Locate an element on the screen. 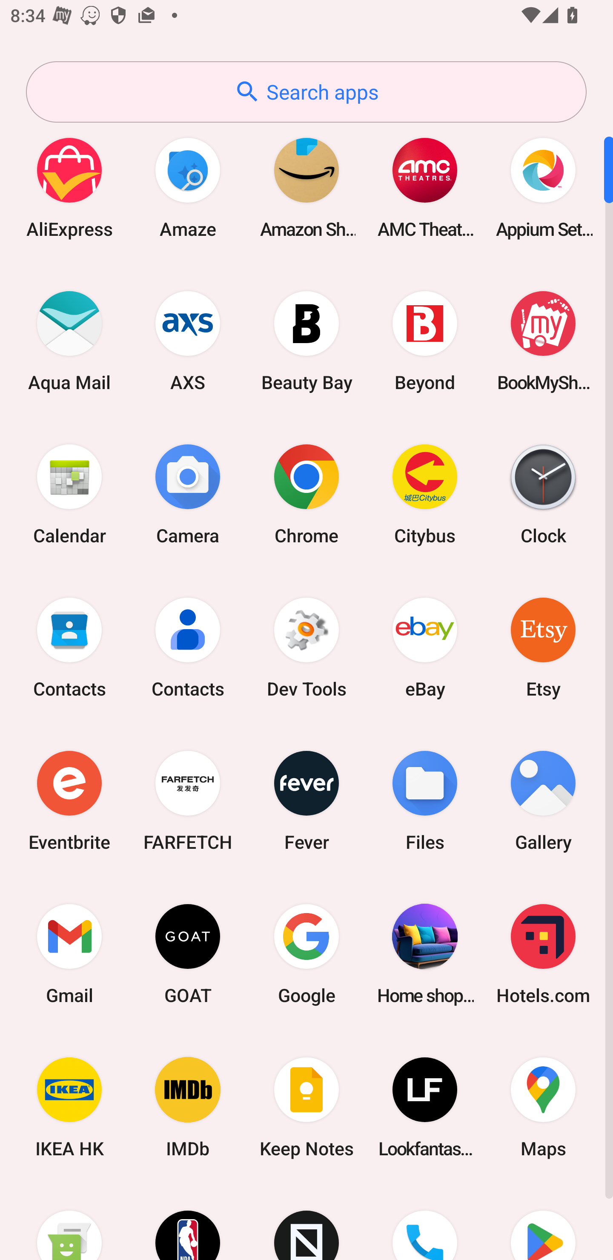  Dev Tools is located at coordinates (306, 647).